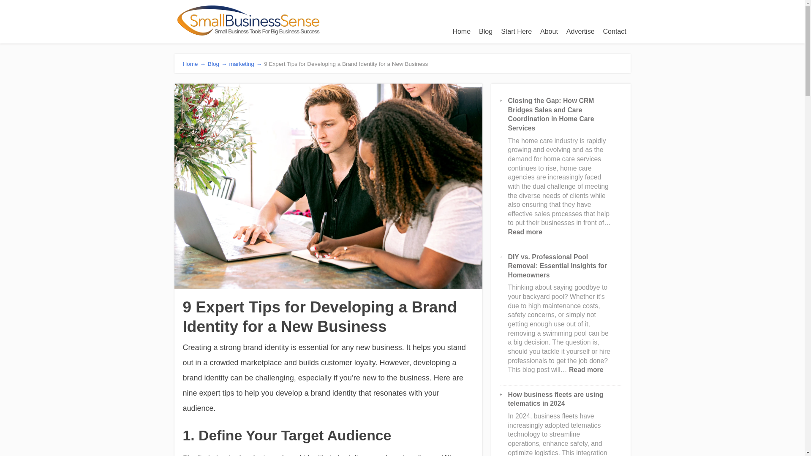 The width and height of the screenshot is (811, 456). I want to click on Blog, so click(485, 31).